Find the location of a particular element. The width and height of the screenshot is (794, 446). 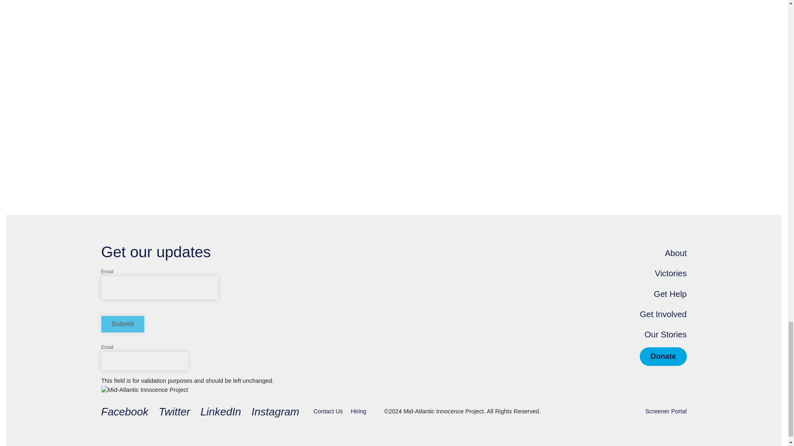

Our Stories is located at coordinates (666, 334).